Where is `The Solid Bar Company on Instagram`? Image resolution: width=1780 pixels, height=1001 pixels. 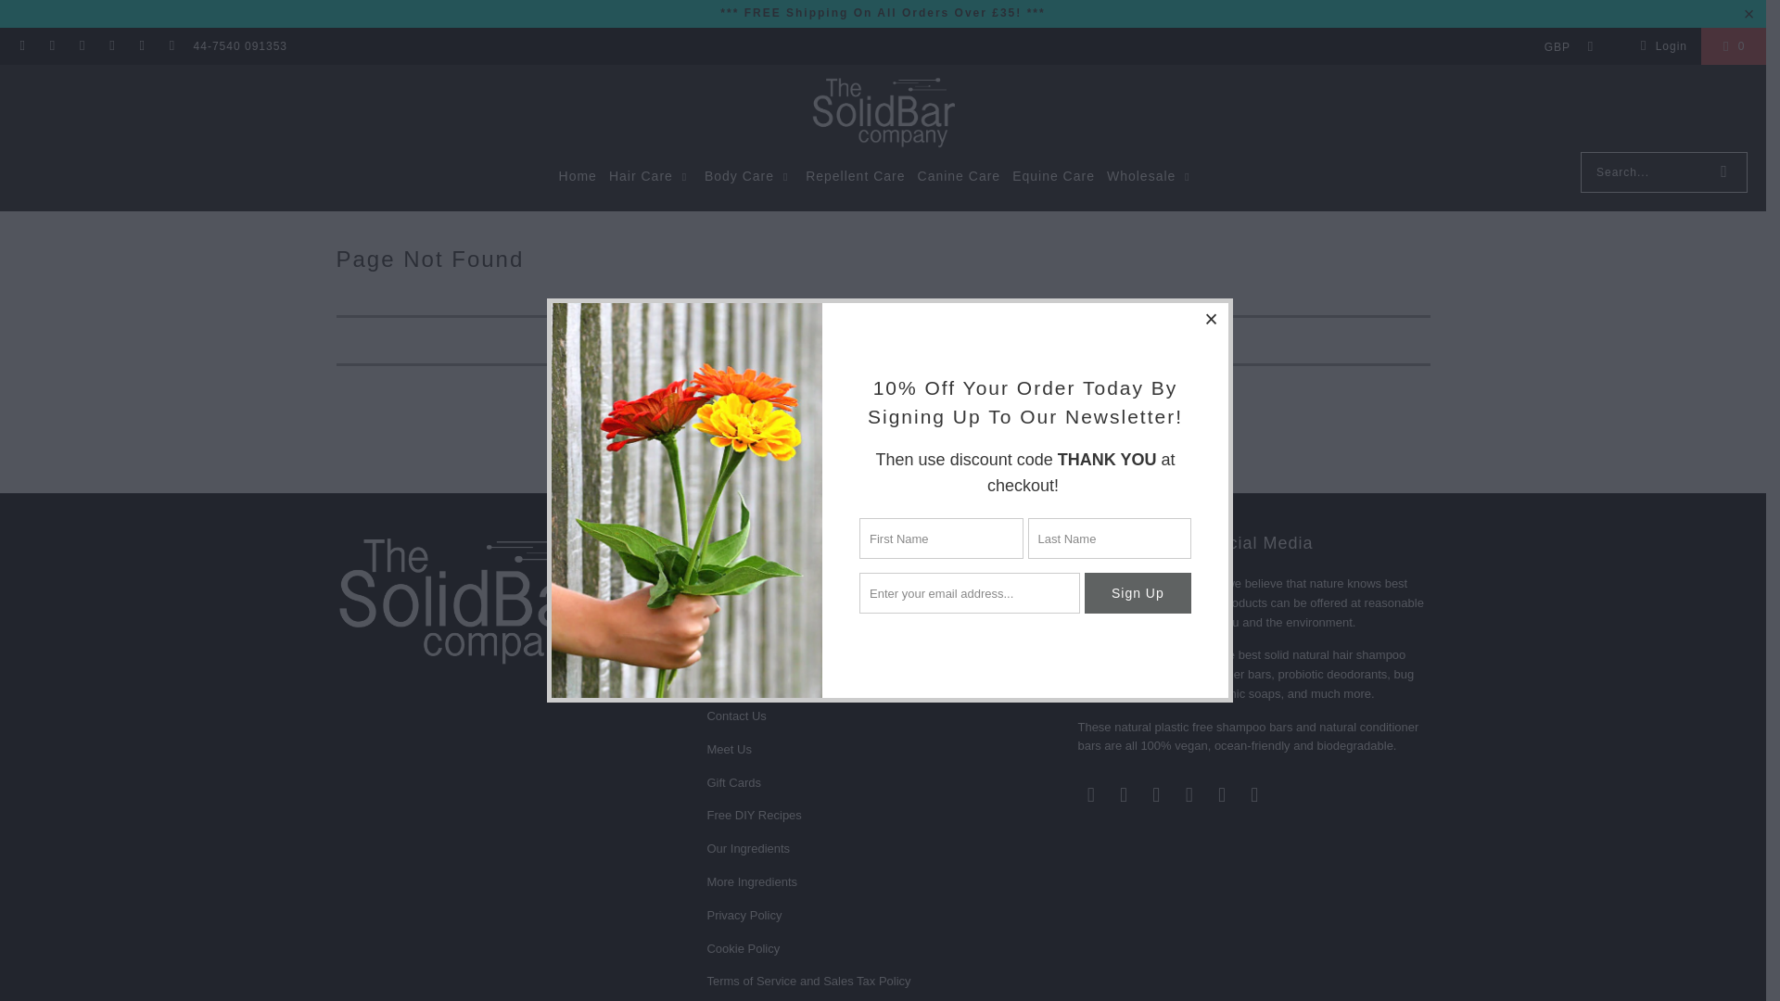
The Solid Bar Company on Instagram is located at coordinates (1157, 795).